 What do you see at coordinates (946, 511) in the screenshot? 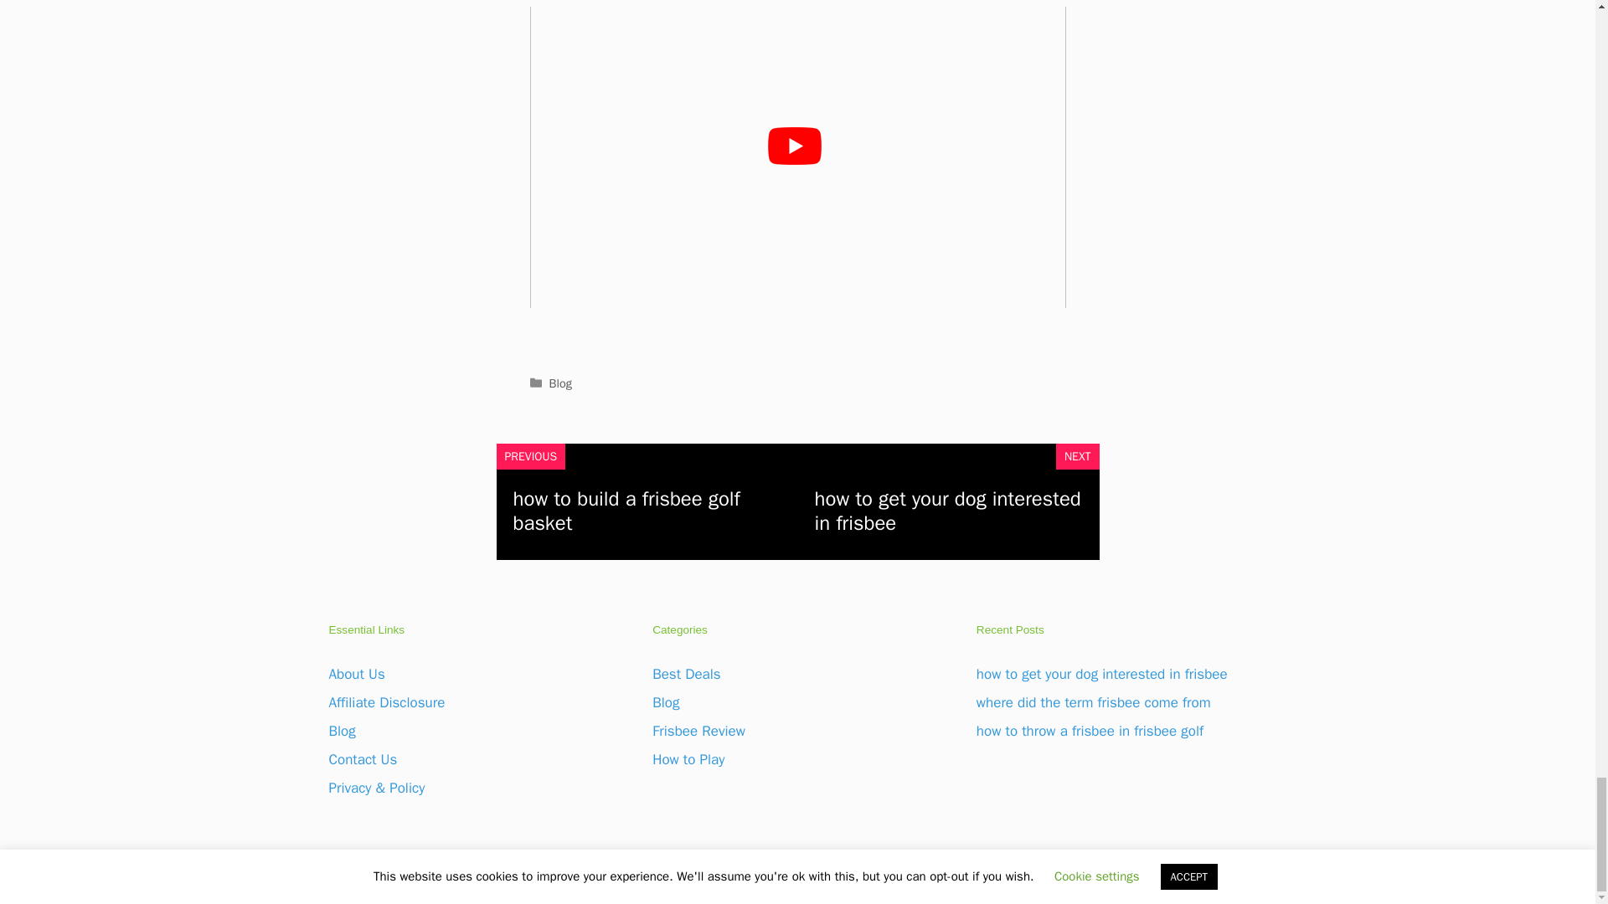
I see `how to get your dog interested in frisbee` at bounding box center [946, 511].